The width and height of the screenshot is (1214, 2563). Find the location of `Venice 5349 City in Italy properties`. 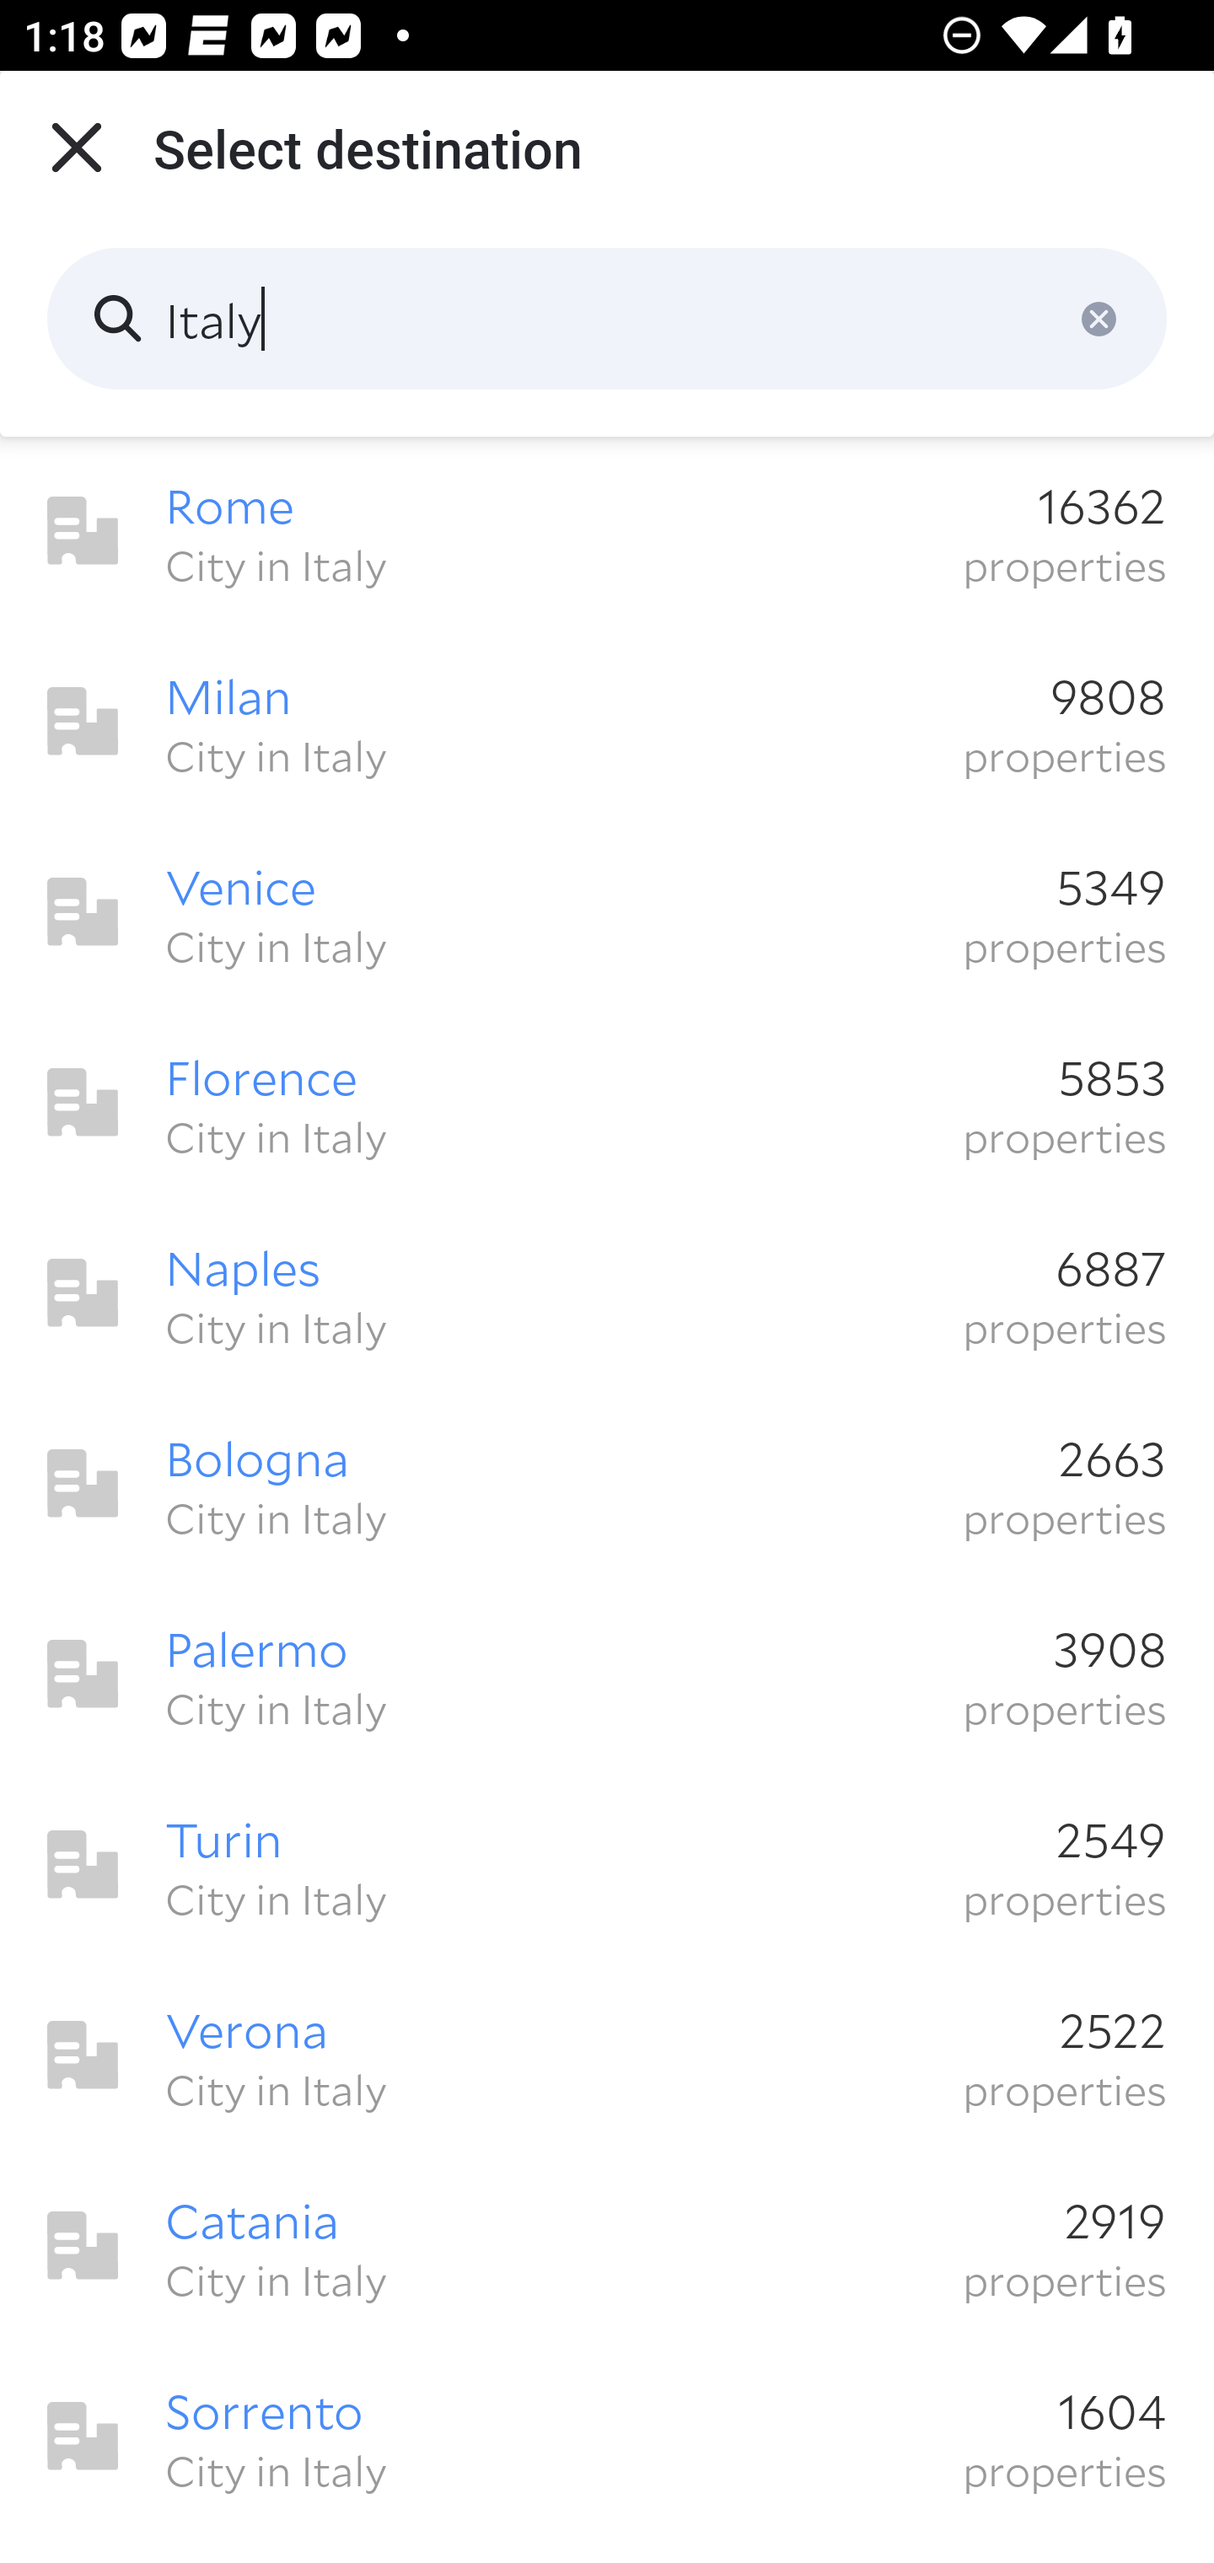

Venice 5349 City in Italy properties is located at coordinates (607, 912).